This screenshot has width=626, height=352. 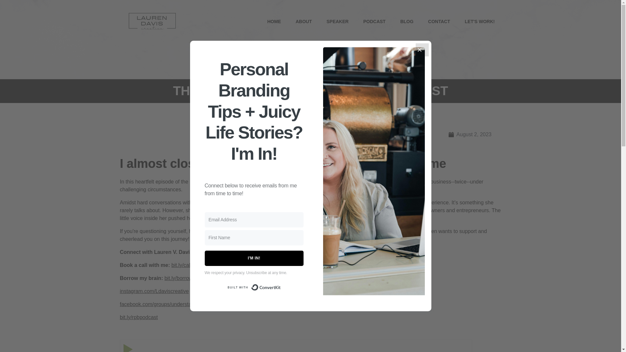 What do you see at coordinates (480, 22) in the screenshot?
I see `LET'S WORK!` at bounding box center [480, 22].